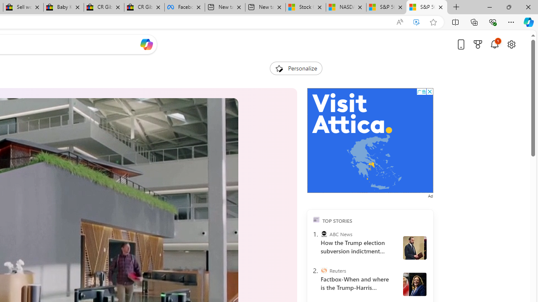  What do you see at coordinates (511, 44) in the screenshot?
I see `Open settings` at bounding box center [511, 44].